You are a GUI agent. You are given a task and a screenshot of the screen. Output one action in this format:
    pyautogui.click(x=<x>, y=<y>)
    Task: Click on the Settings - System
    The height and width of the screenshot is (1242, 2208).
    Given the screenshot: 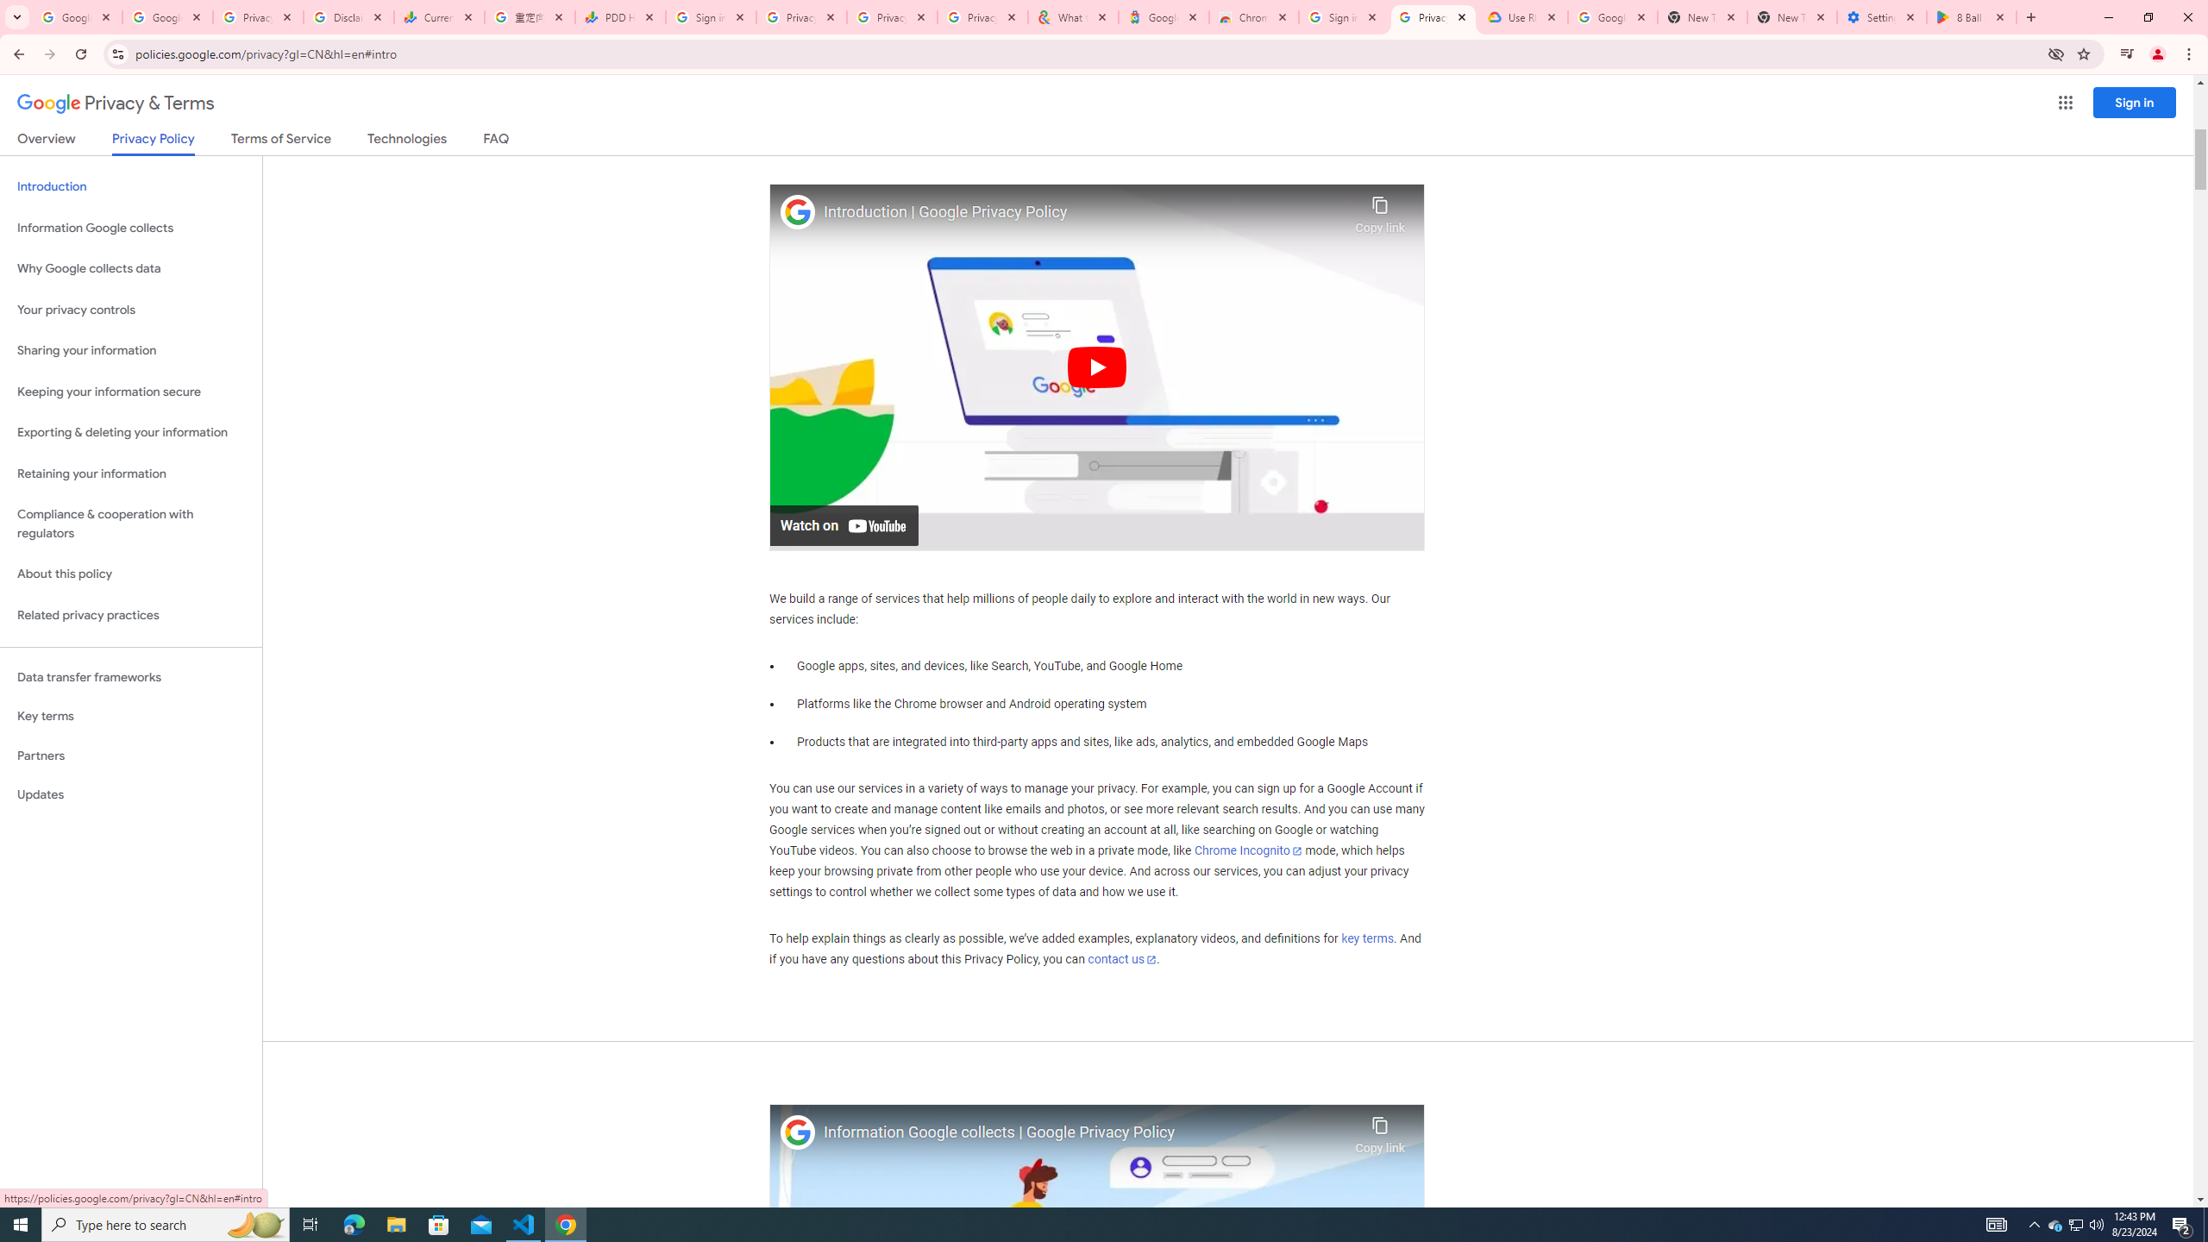 What is the action you would take?
    pyautogui.click(x=1882, y=17)
    